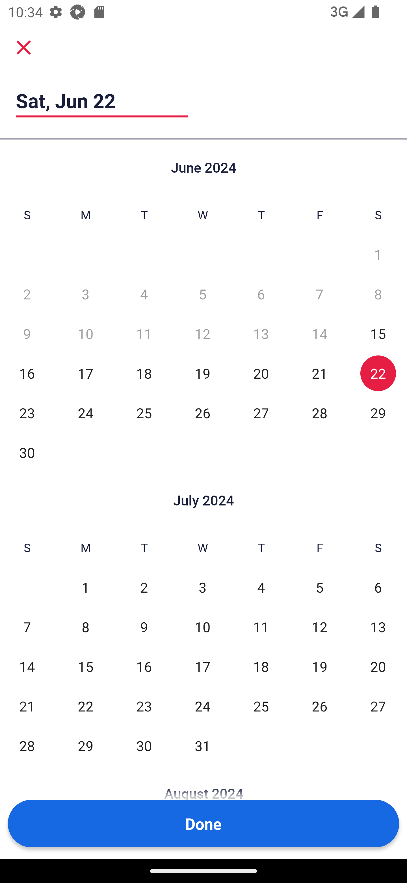  What do you see at coordinates (144, 745) in the screenshot?
I see `30 Tue, Jul 30, Not Selected` at bounding box center [144, 745].